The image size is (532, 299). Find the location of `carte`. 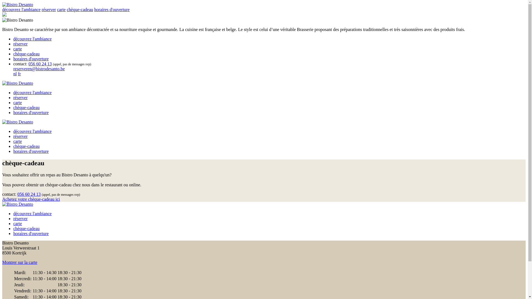

carte is located at coordinates (18, 224).